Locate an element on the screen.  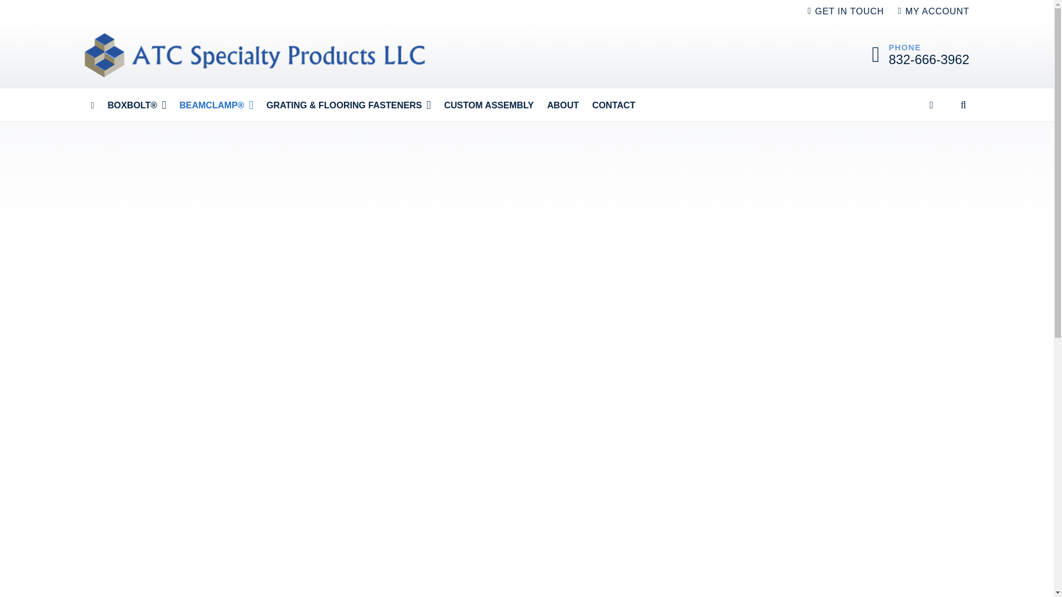
832-666-3962 is located at coordinates (929, 60).